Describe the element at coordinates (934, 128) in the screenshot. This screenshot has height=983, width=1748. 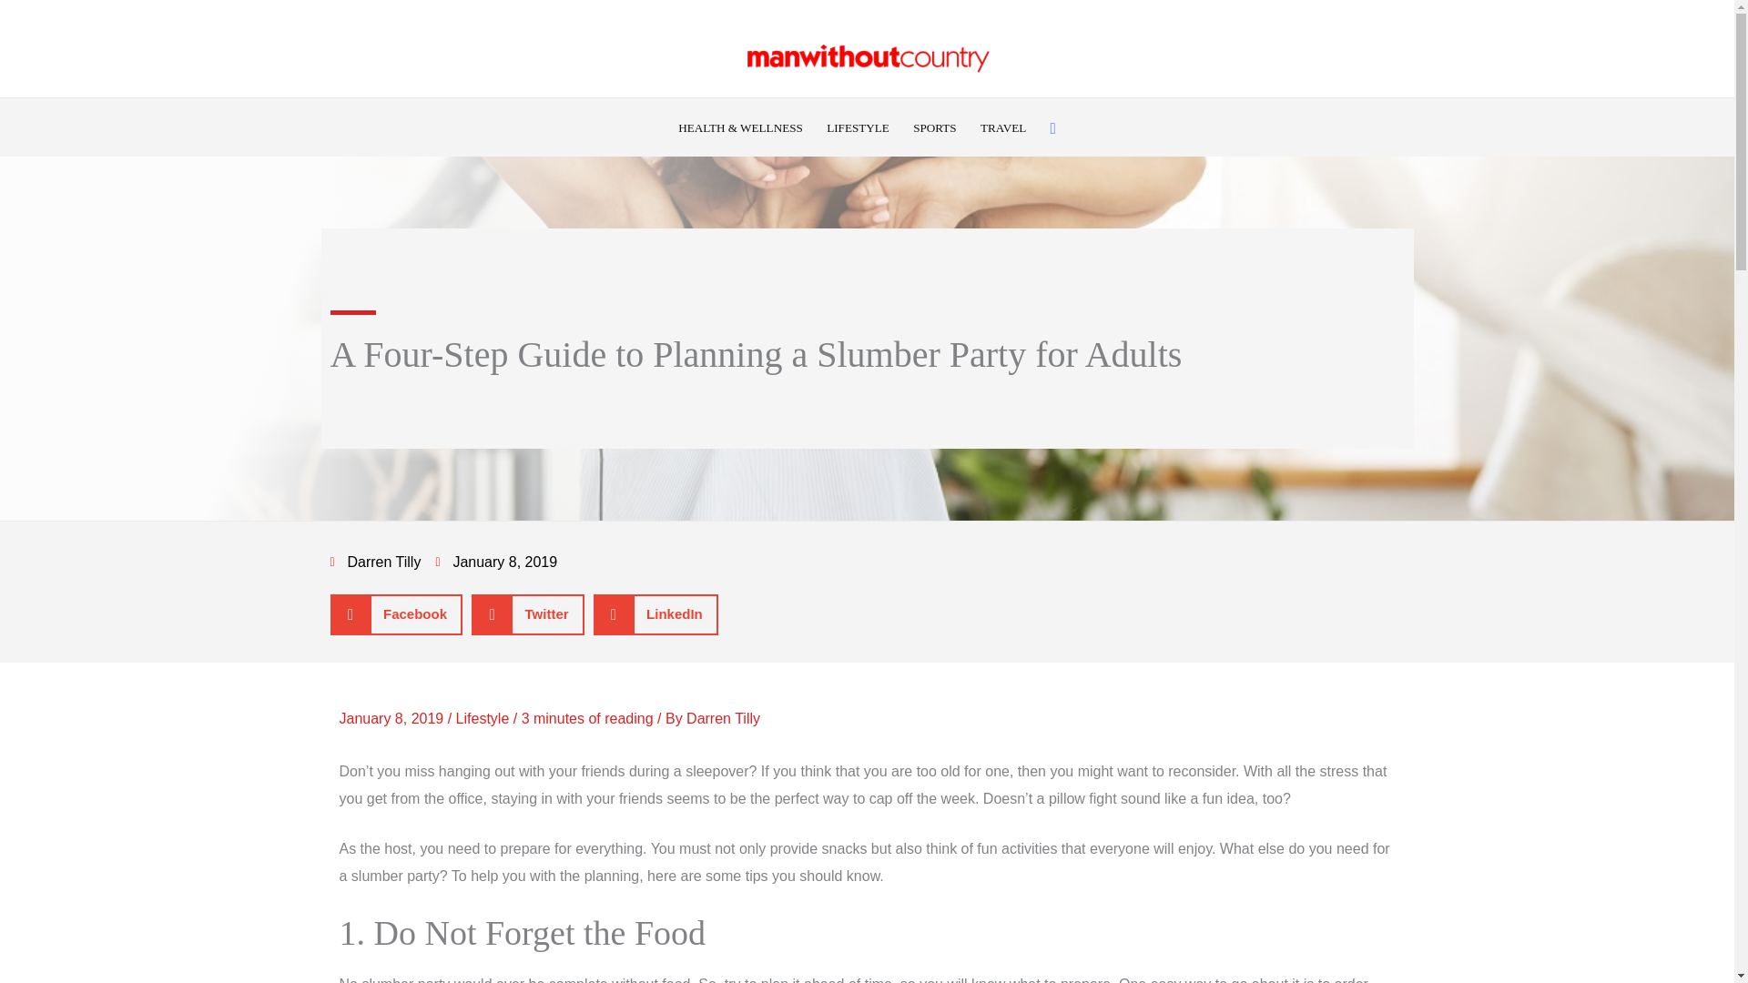
I see `SPORTS` at that location.